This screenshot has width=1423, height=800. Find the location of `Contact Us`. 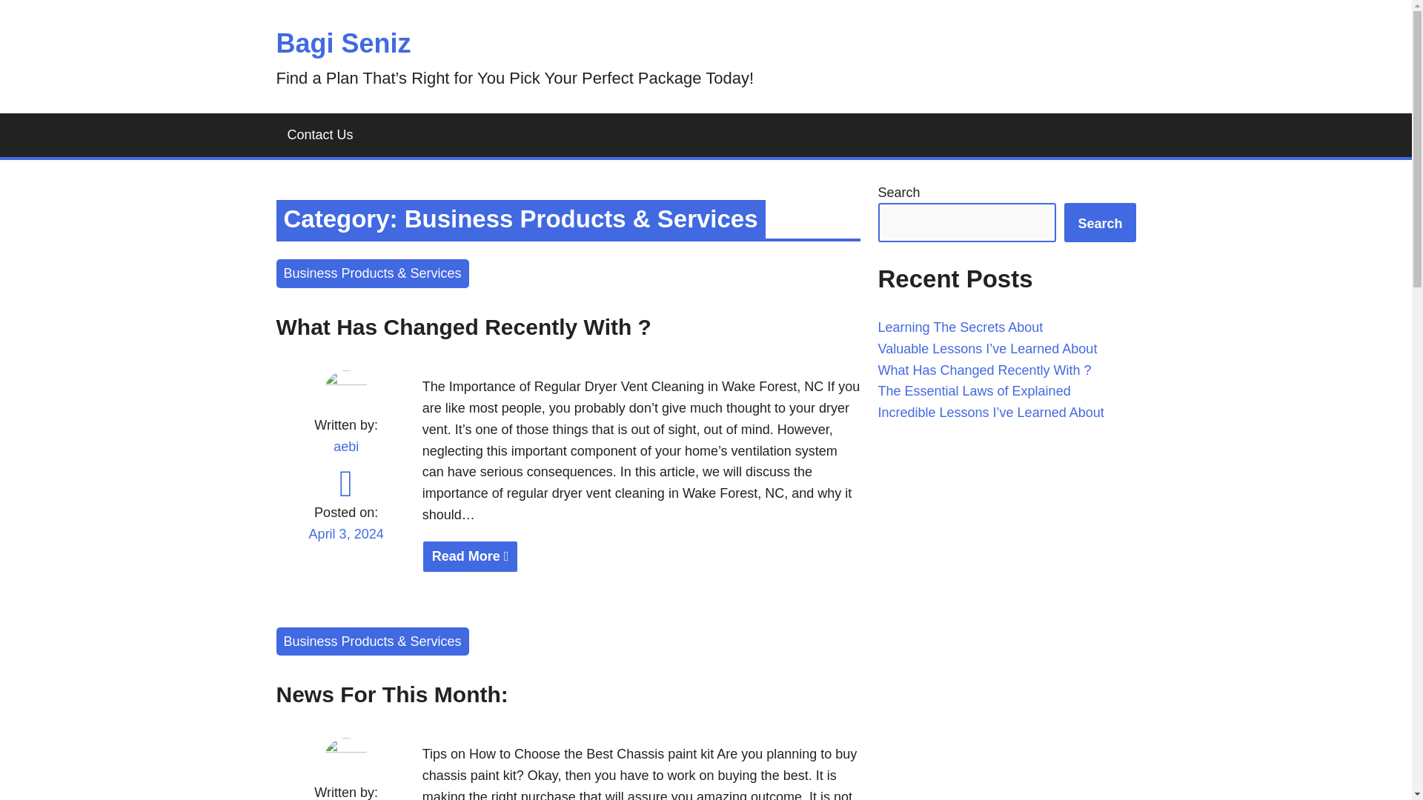

Contact Us is located at coordinates (642, 557).